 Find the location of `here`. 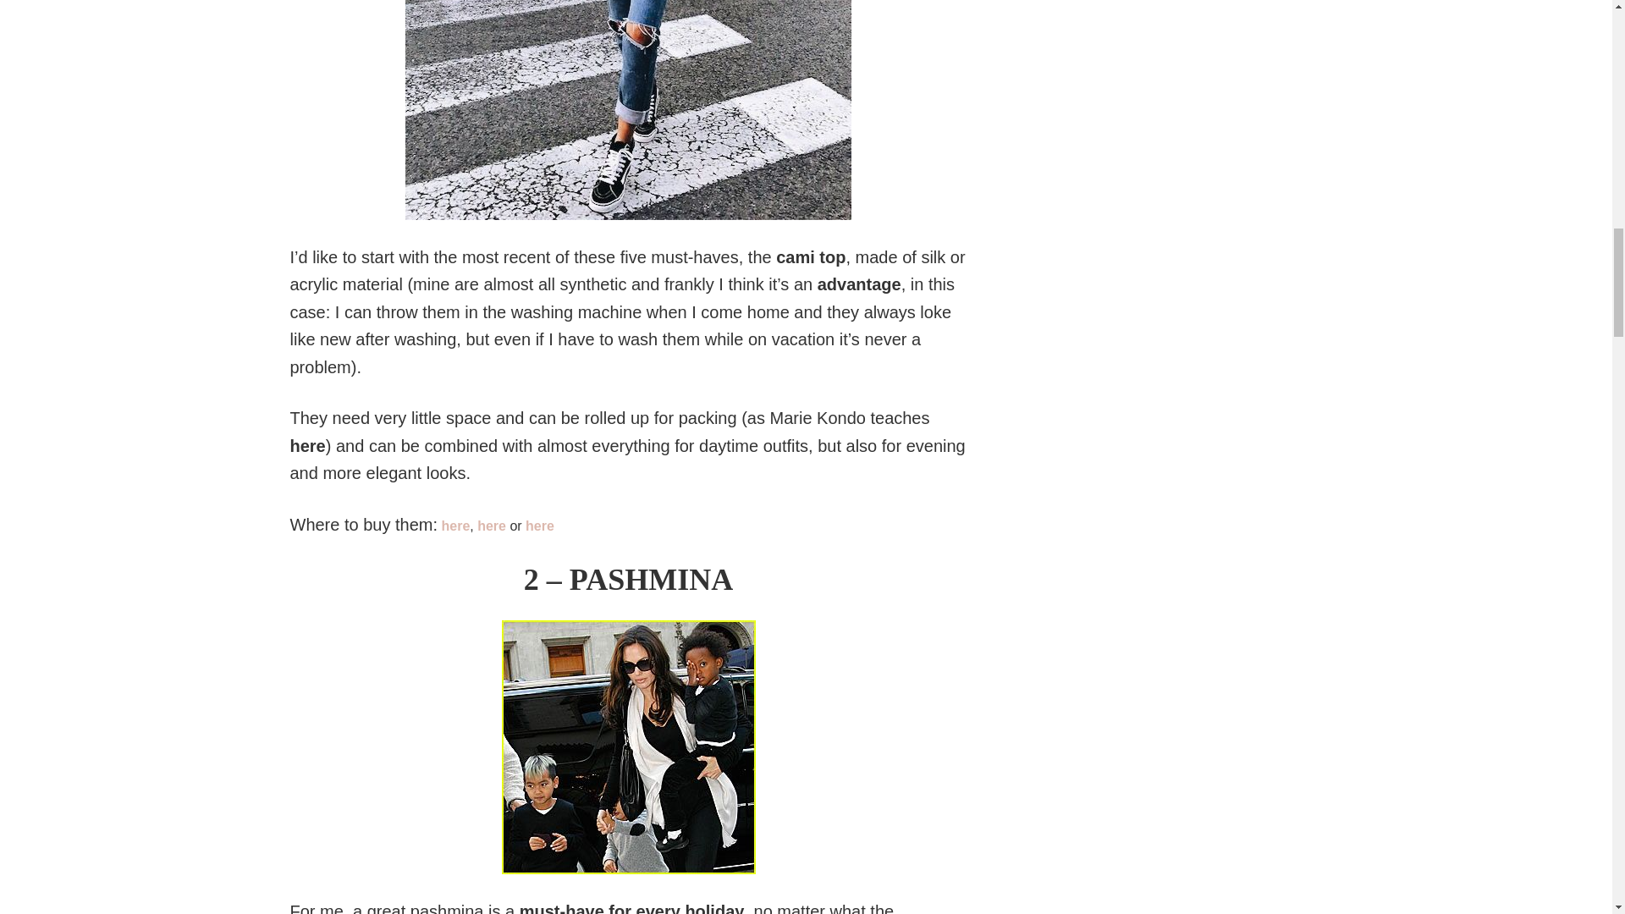

here is located at coordinates (454, 526).